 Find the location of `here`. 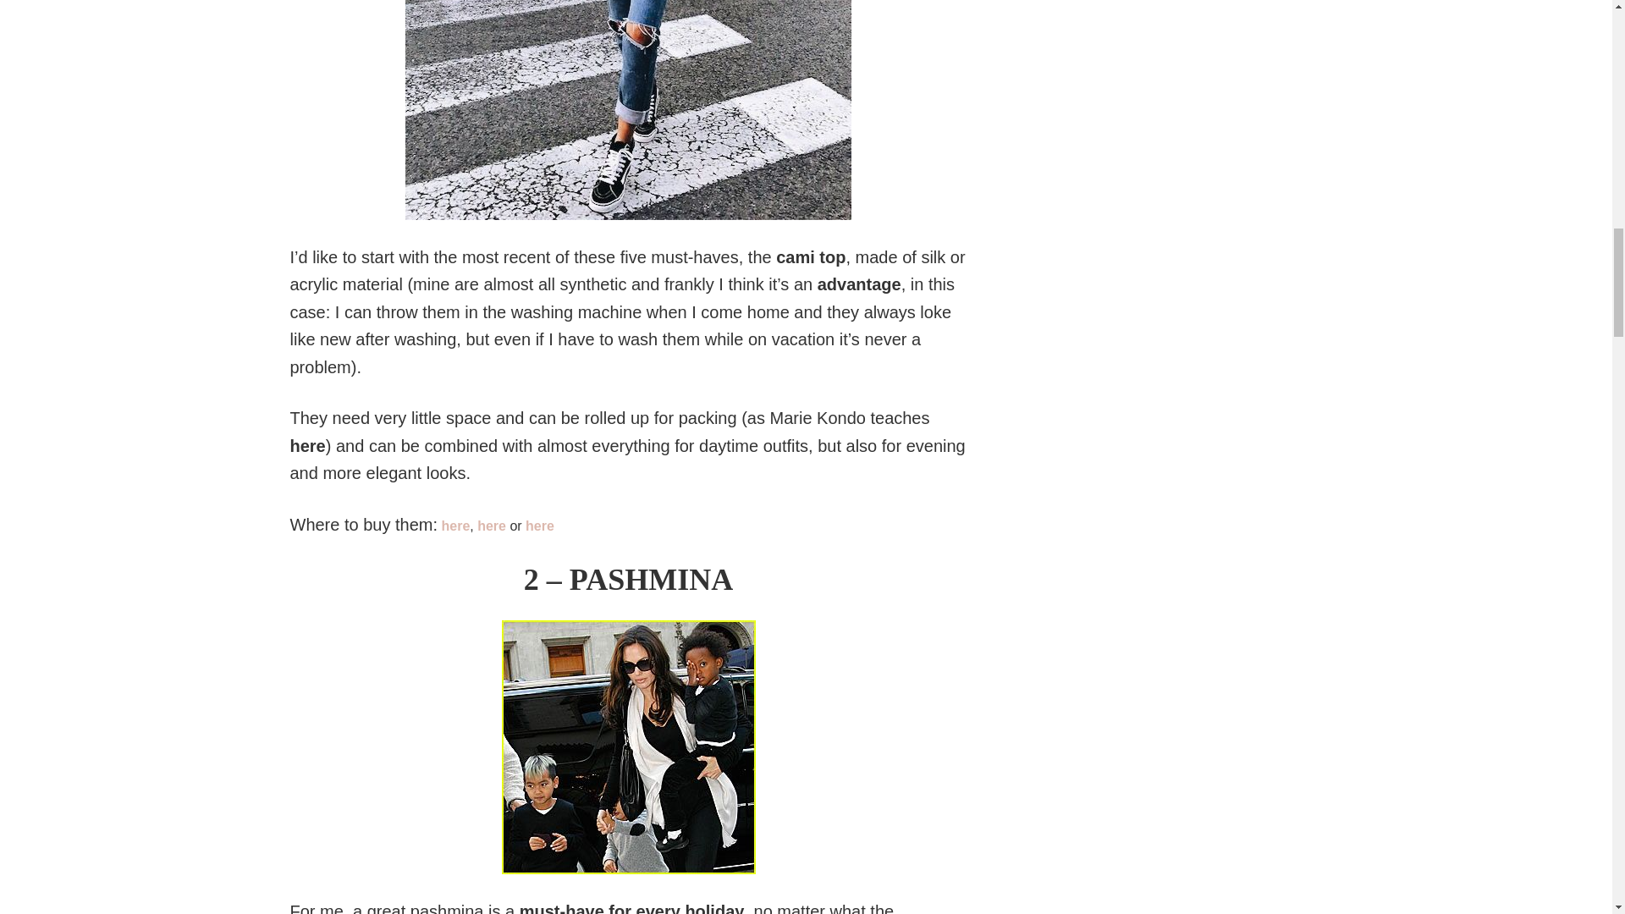

here is located at coordinates (454, 526).